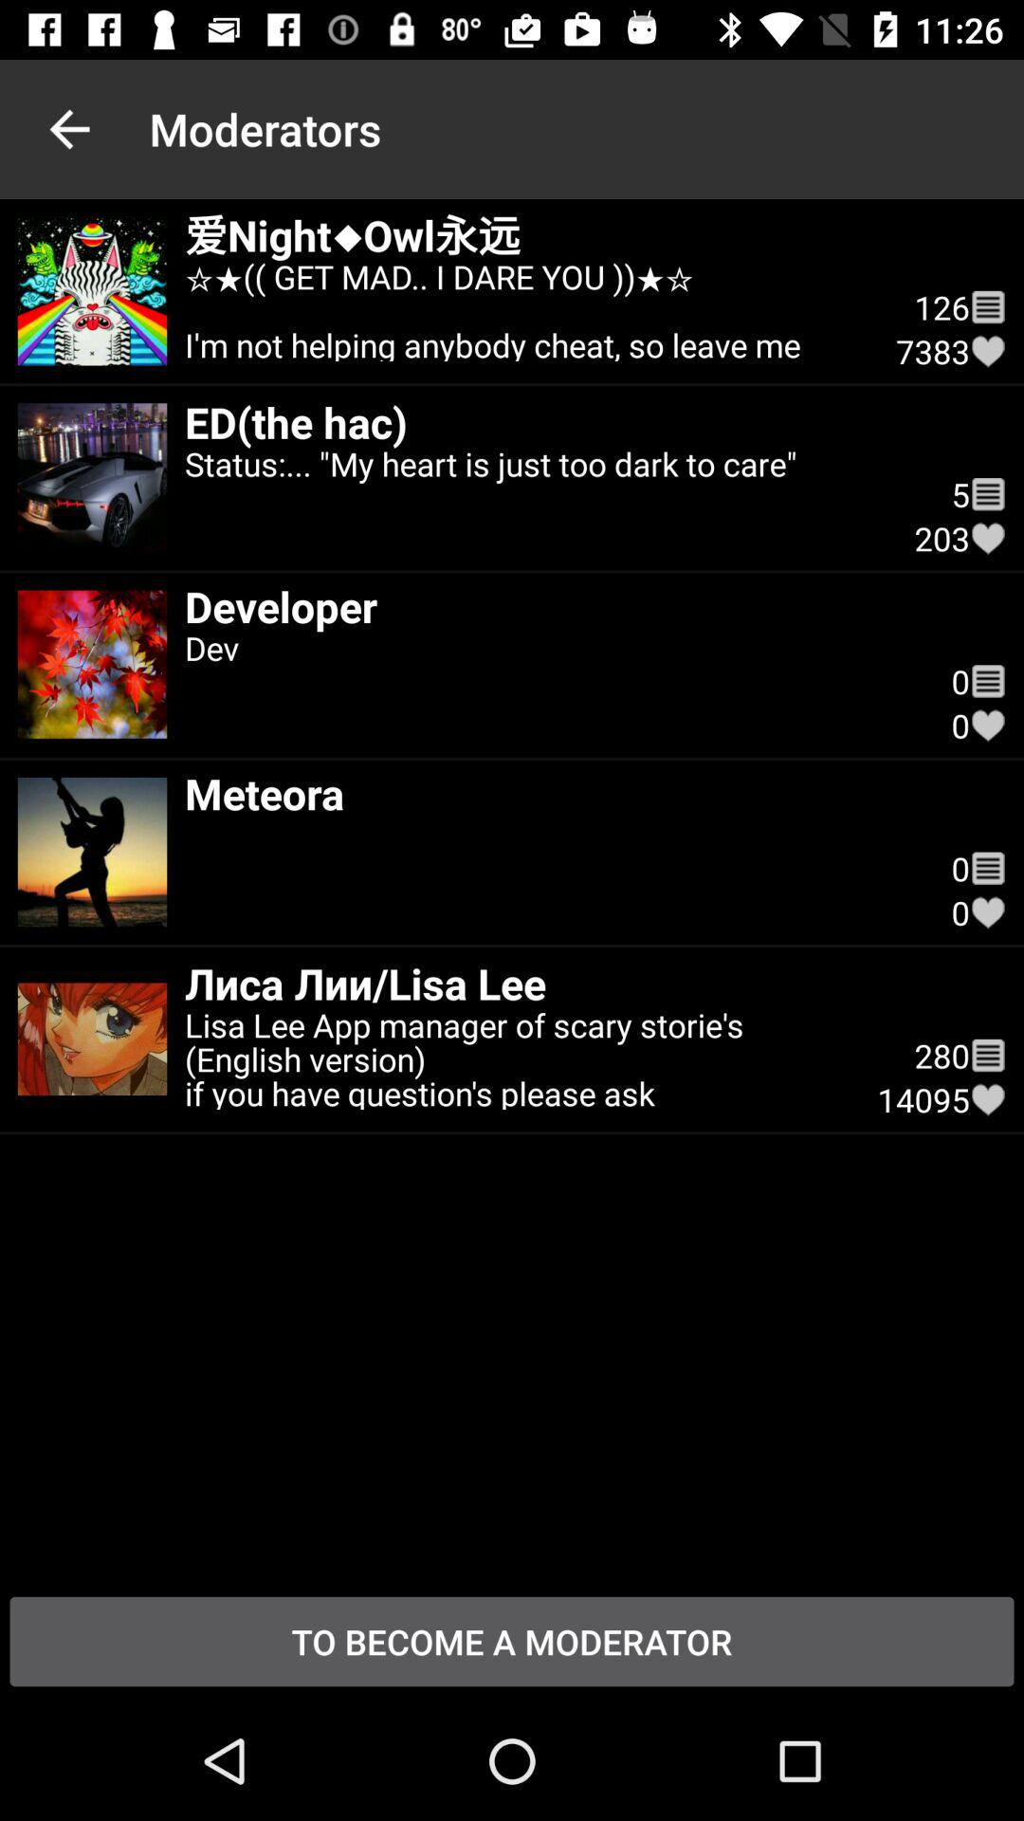 The width and height of the screenshot is (1024, 1821). What do you see at coordinates (69, 129) in the screenshot?
I see `turn off icon next to the moderators app` at bounding box center [69, 129].